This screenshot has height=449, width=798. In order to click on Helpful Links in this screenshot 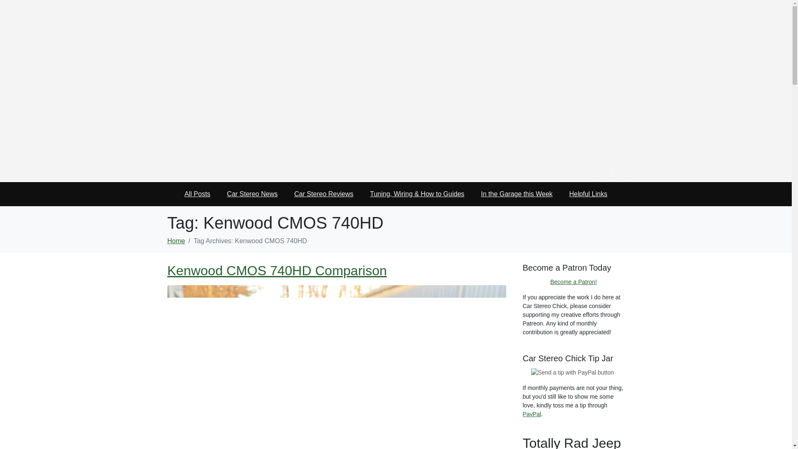, I will do `click(589, 194)`.